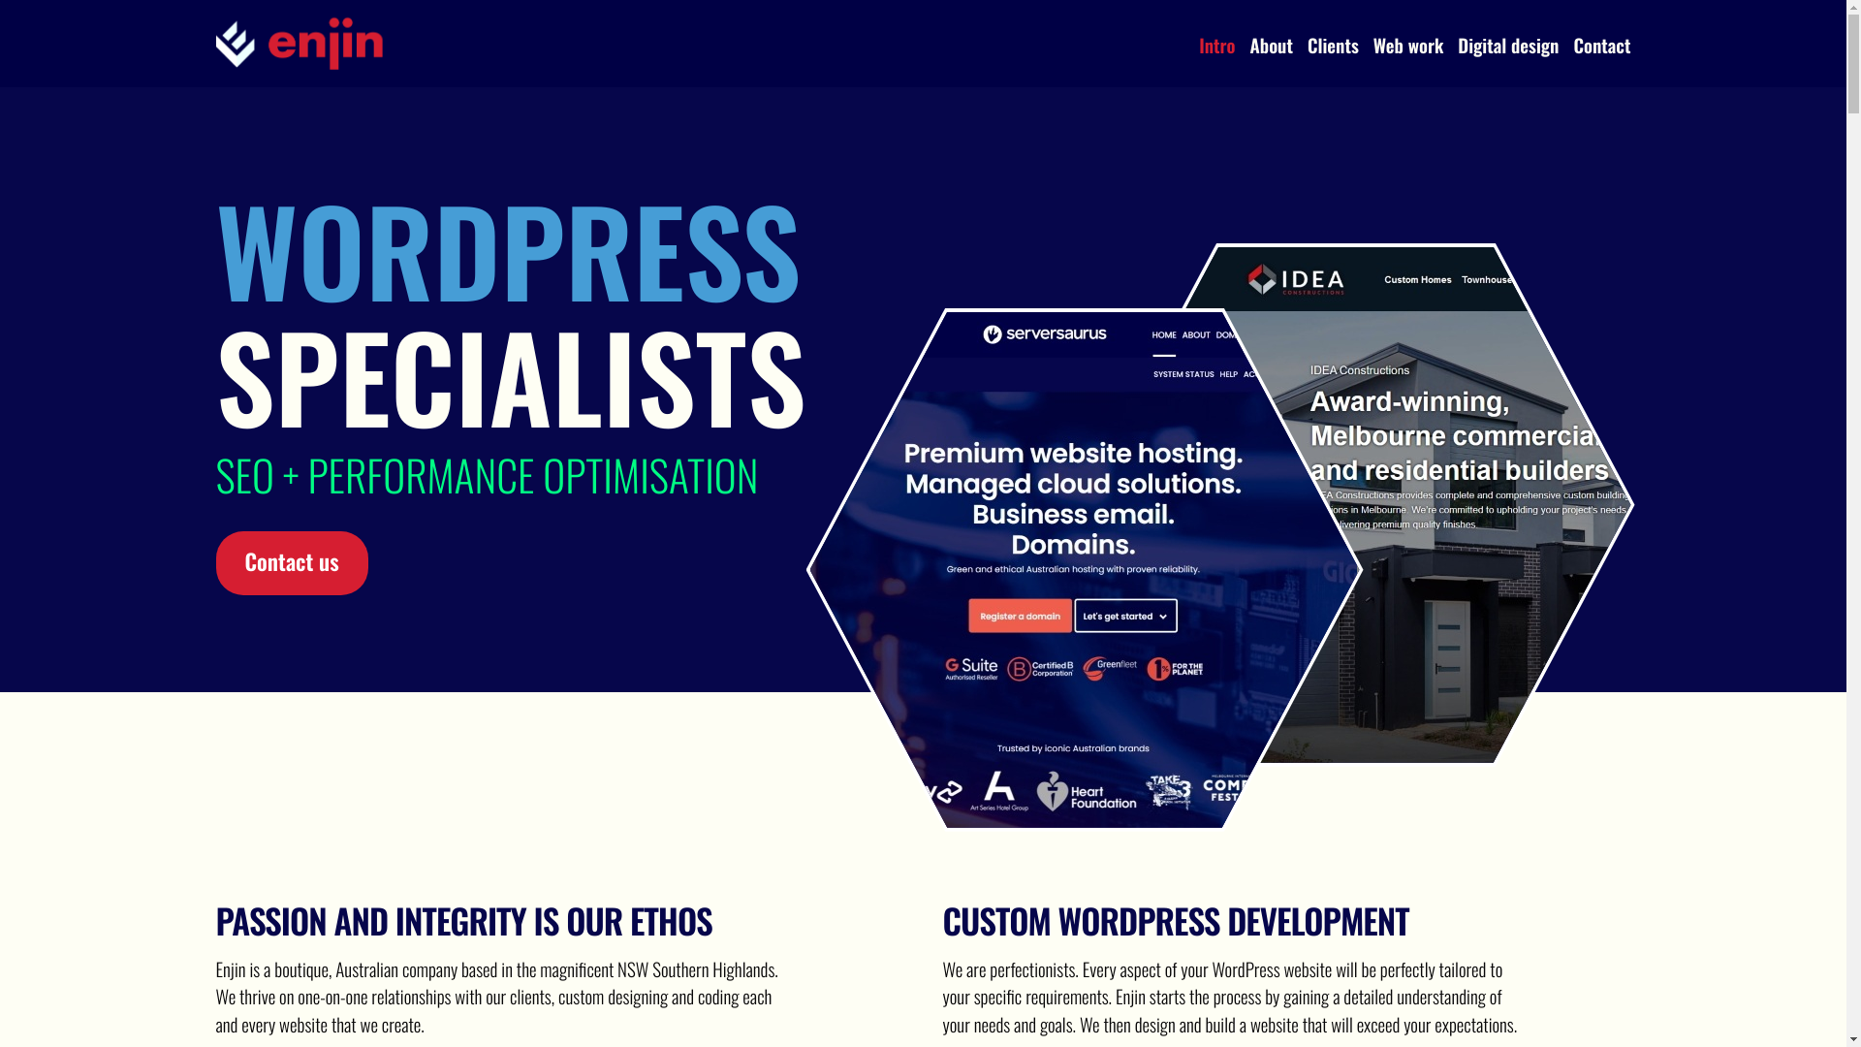 The width and height of the screenshot is (1861, 1047). I want to click on Contact us, so click(291, 563).